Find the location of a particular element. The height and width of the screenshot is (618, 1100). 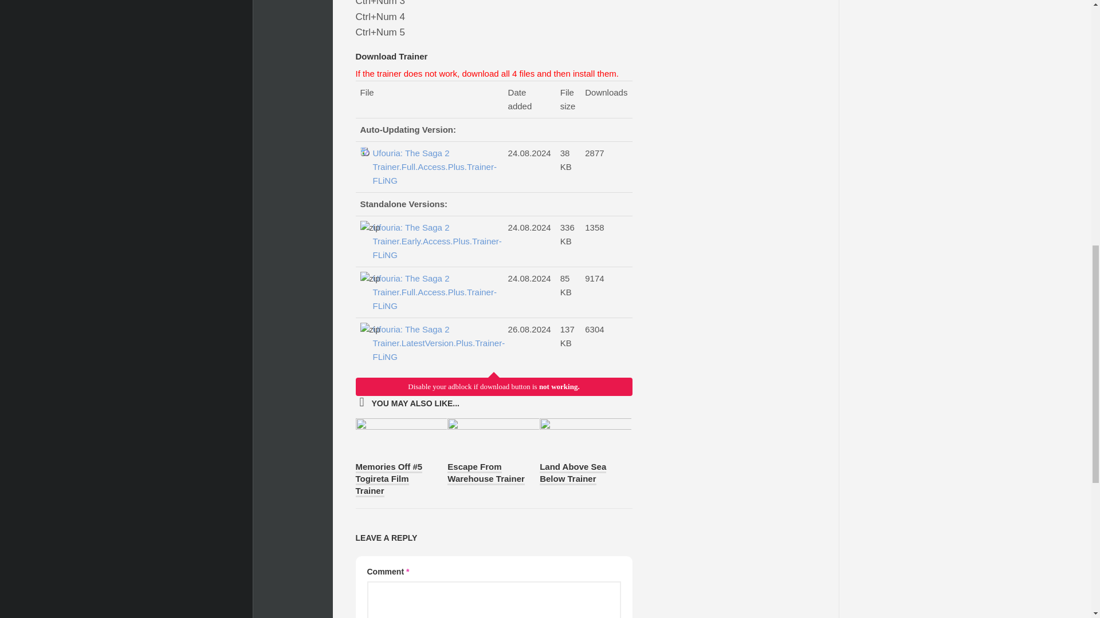

Ufouria: The Saga 2 Trainer.Full.Access.Plus.Trainer-FLiNG is located at coordinates (434, 292).